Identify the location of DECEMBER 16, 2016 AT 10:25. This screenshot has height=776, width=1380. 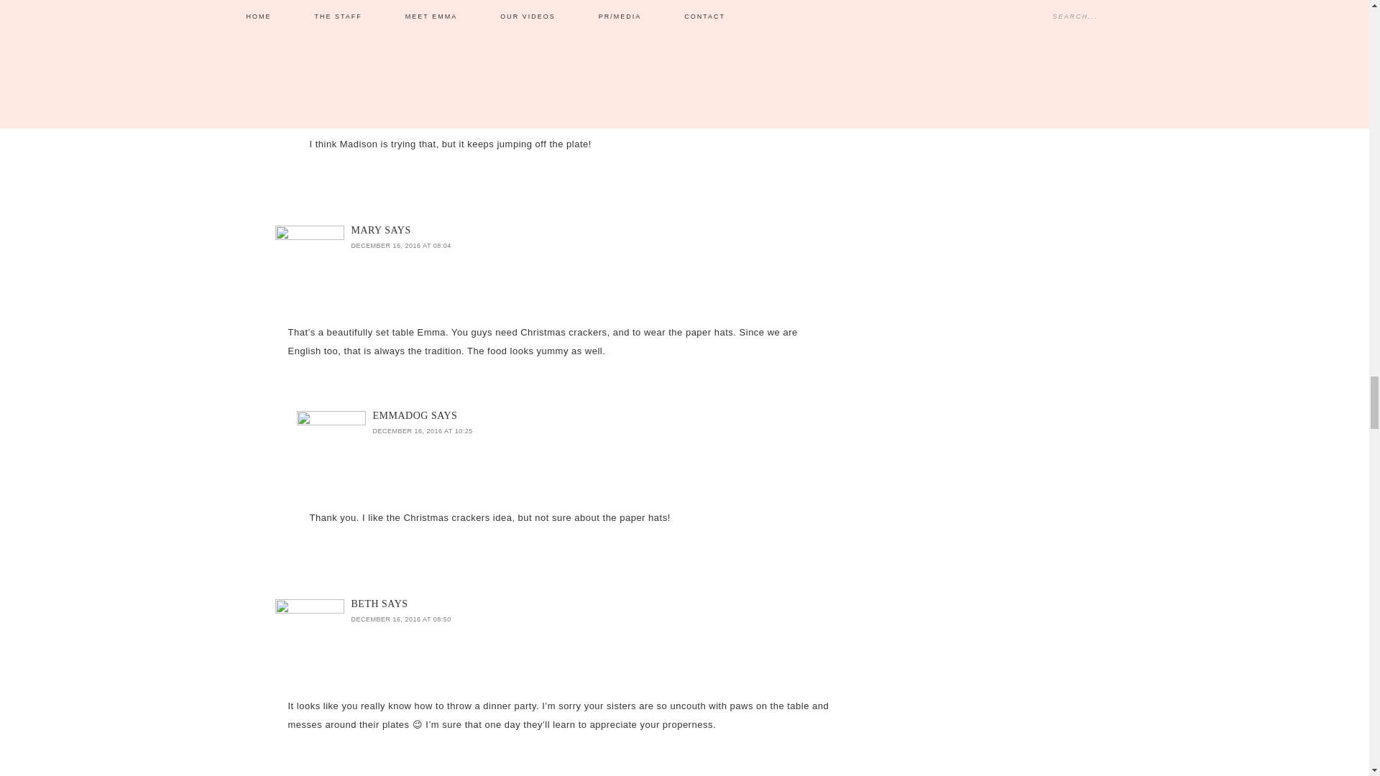
(422, 431).